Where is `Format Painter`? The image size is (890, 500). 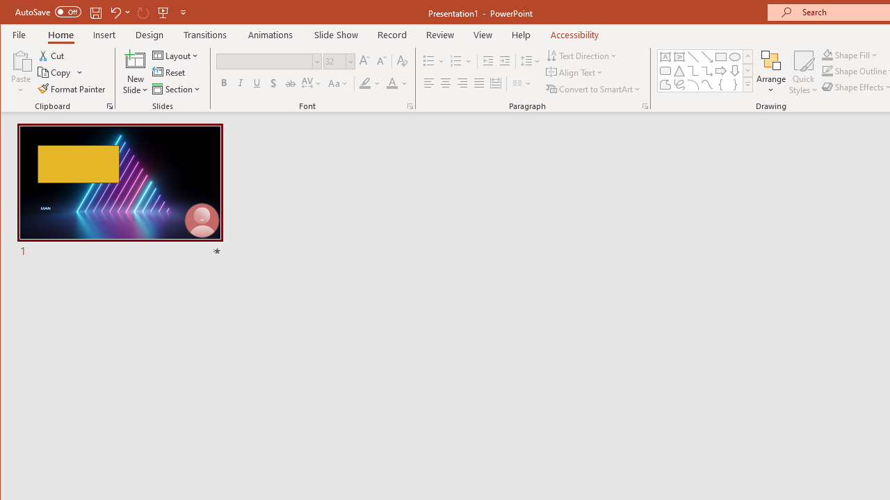 Format Painter is located at coordinates (72, 89).